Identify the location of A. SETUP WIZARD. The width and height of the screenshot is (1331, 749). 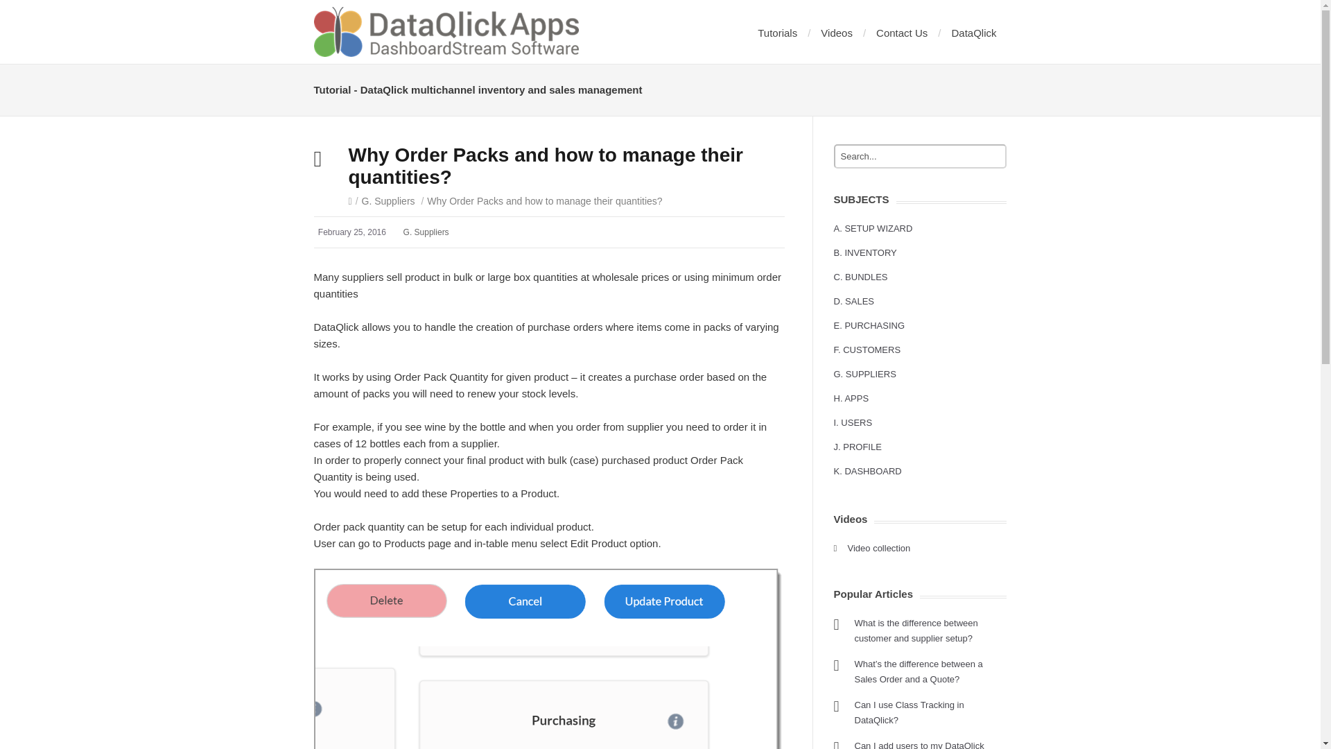
(872, 227).